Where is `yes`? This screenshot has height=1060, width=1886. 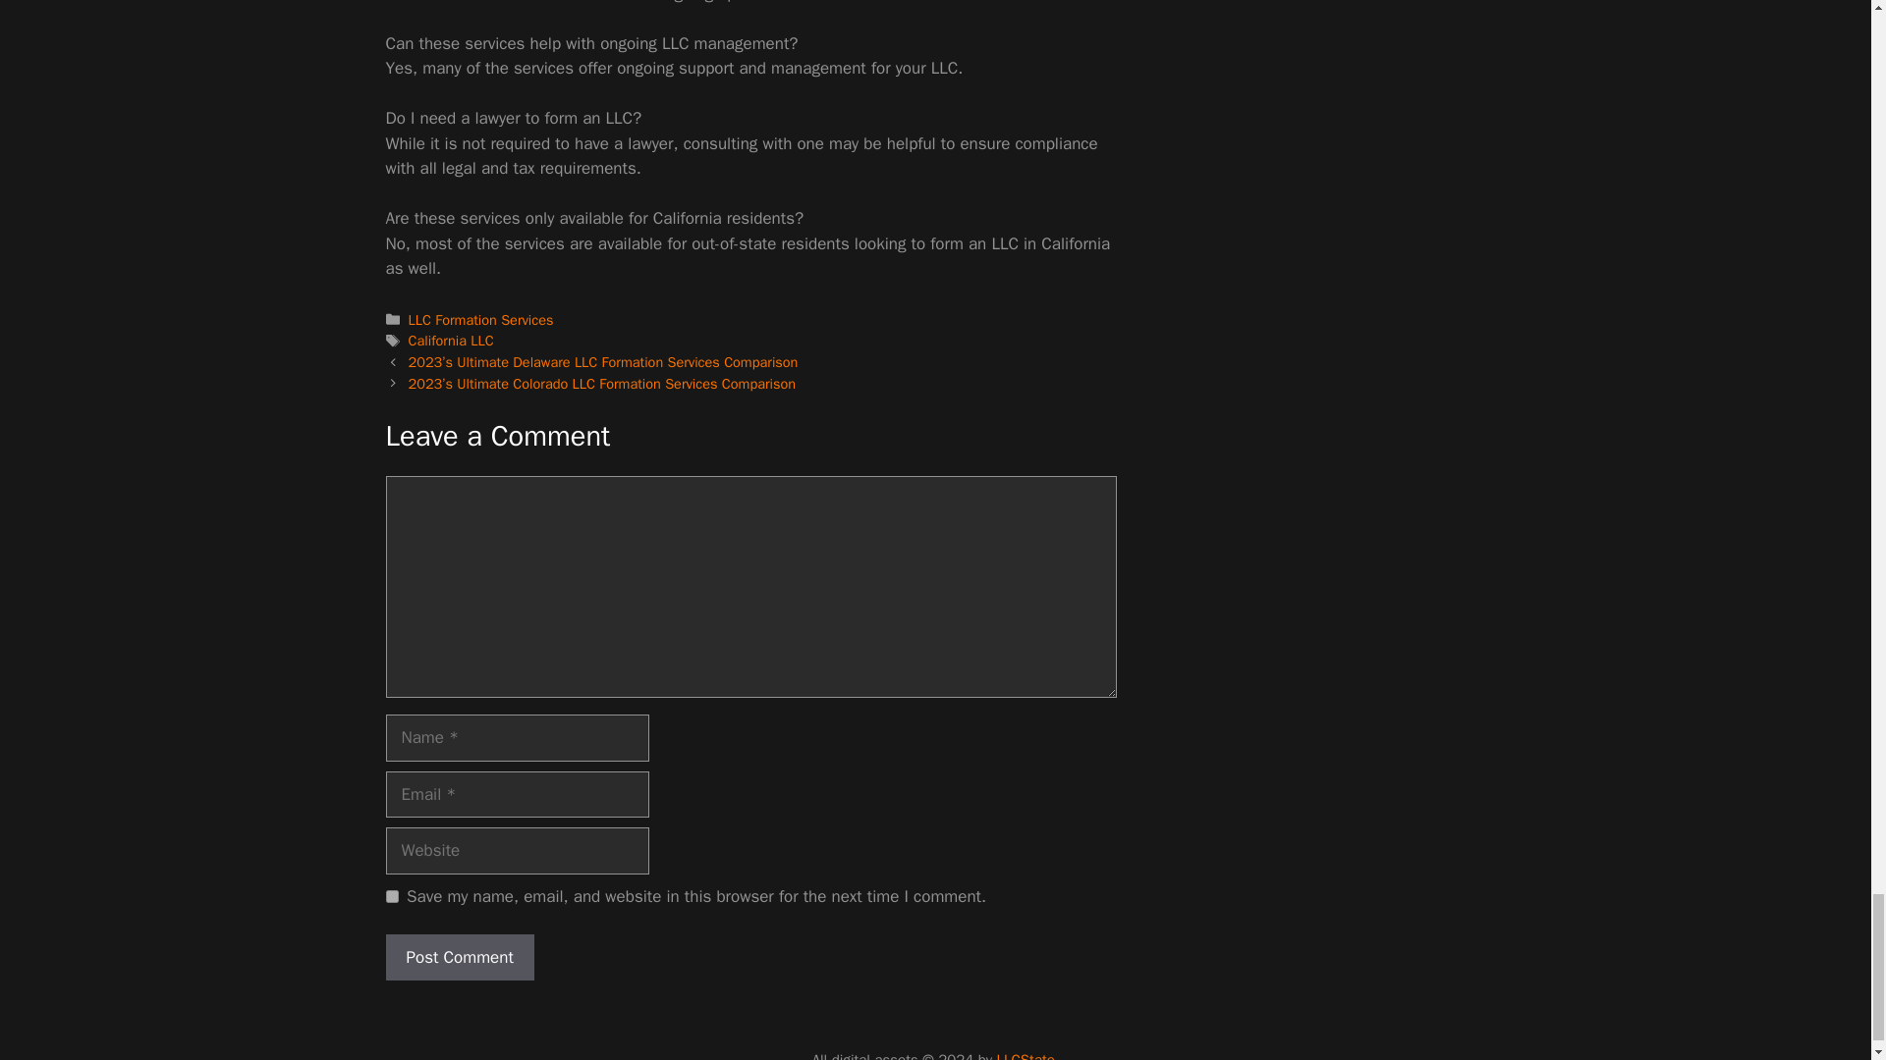 yes is located at coordinates (391, 897).